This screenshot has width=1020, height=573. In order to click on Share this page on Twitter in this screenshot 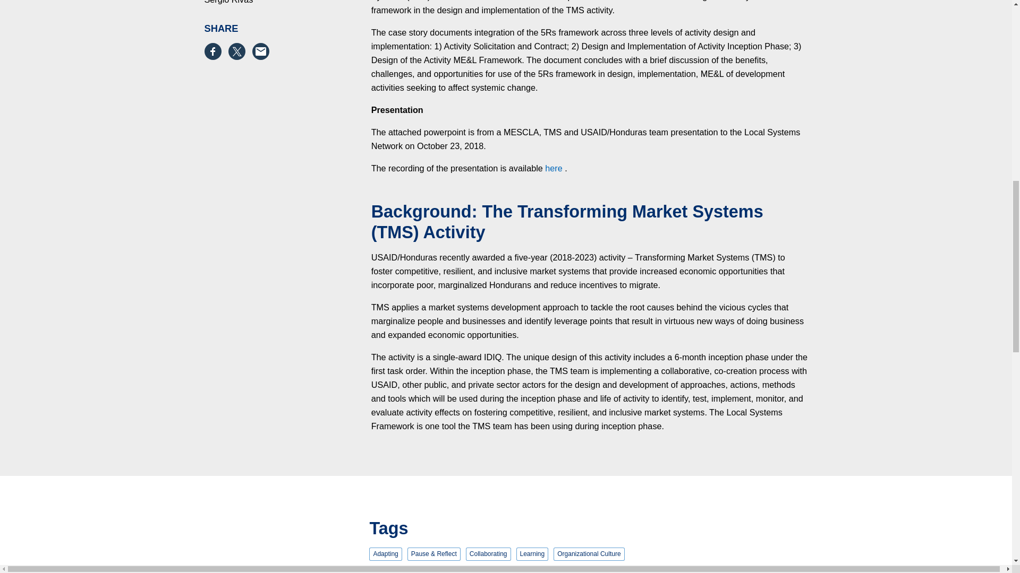, I will do `click(240, 51)`.